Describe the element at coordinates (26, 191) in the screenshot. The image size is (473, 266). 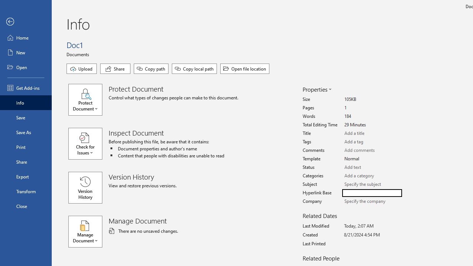
I see `Transform` at that location.